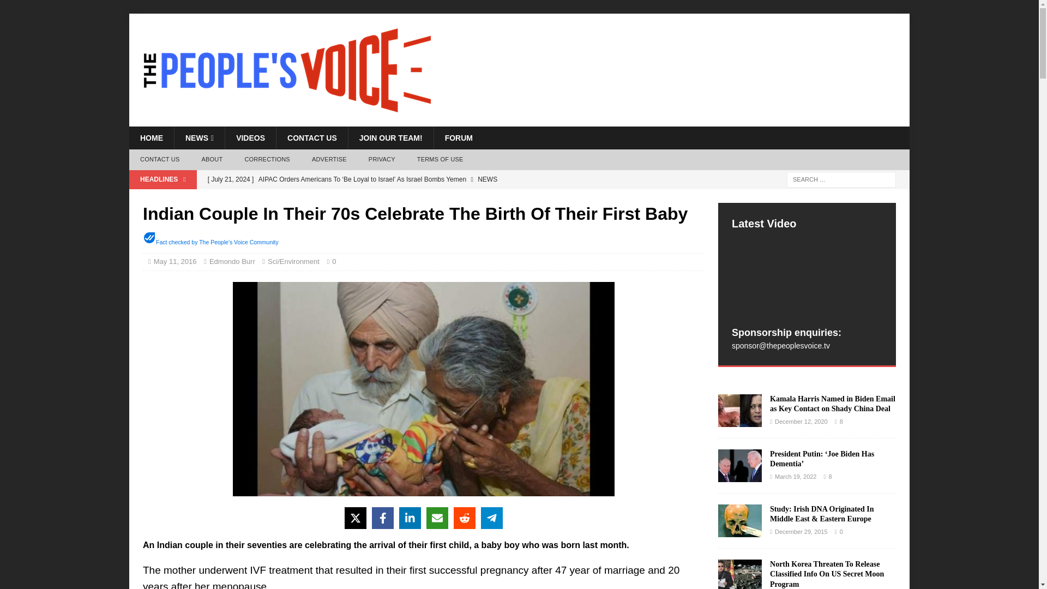 Image resolution: width=1047 pixels, height=589 pixels. What do you see at coordinates (250, 138) in the screenshot?
I see `VIDEOS` at bounding box center [250, 138].